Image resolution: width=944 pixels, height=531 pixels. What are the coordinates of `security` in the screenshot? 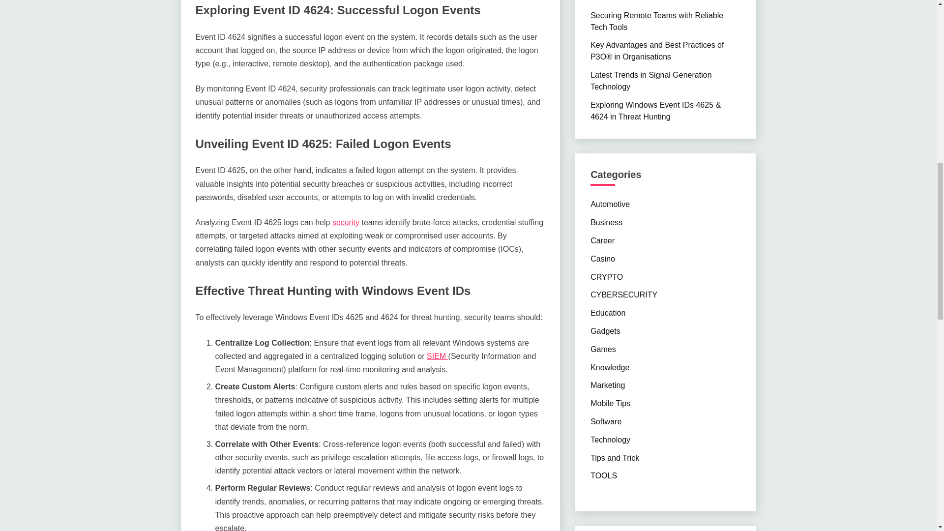 It's located at (347, 222).